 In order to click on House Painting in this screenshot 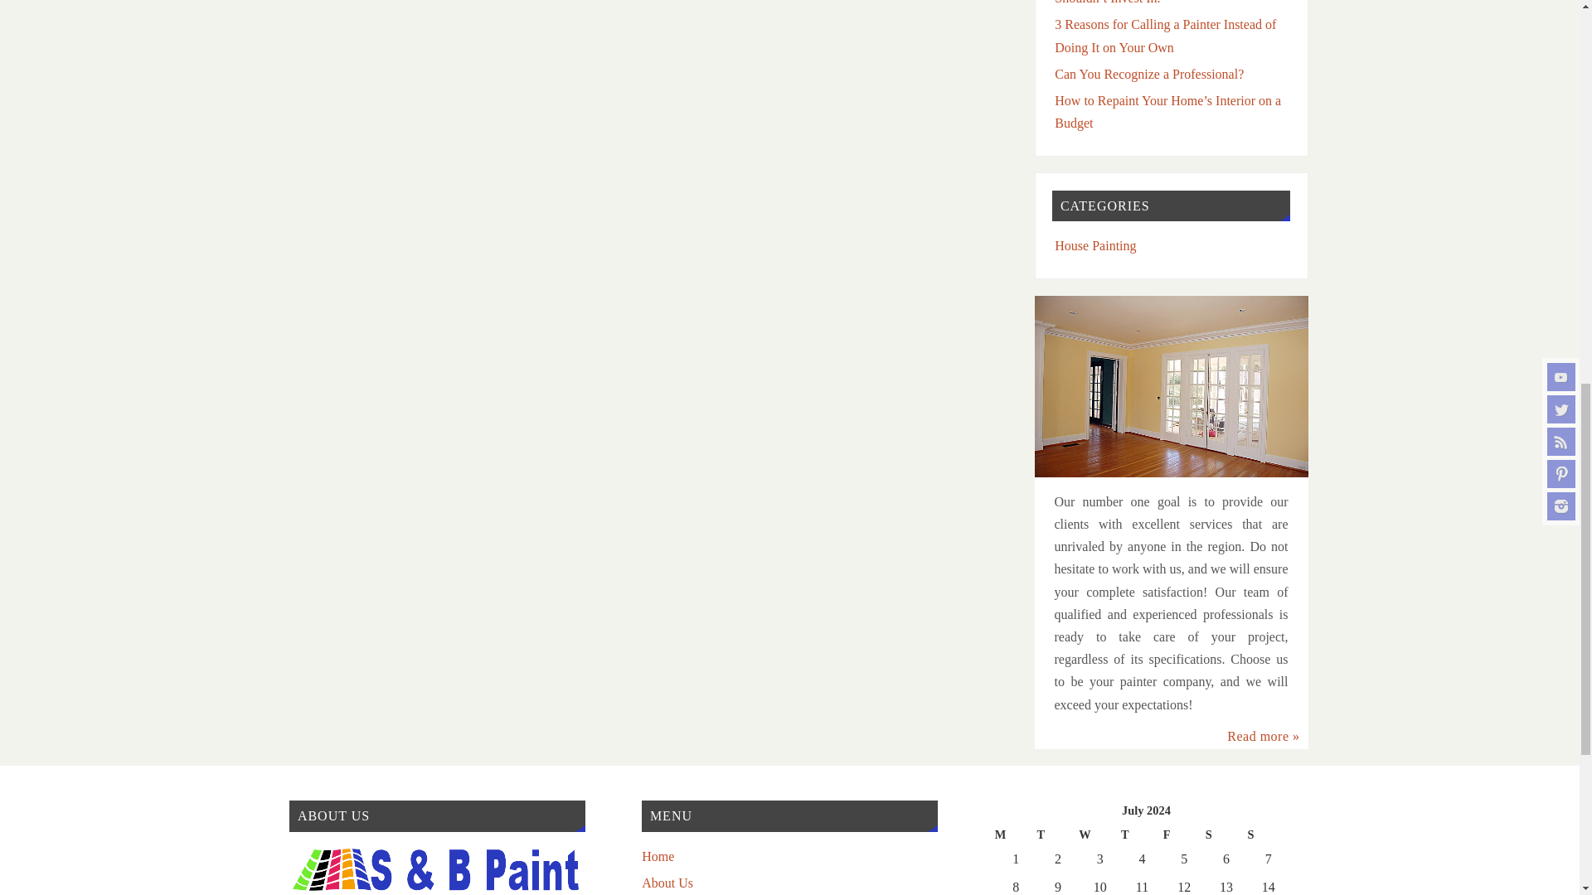, I will do `click(1094, 245)`.